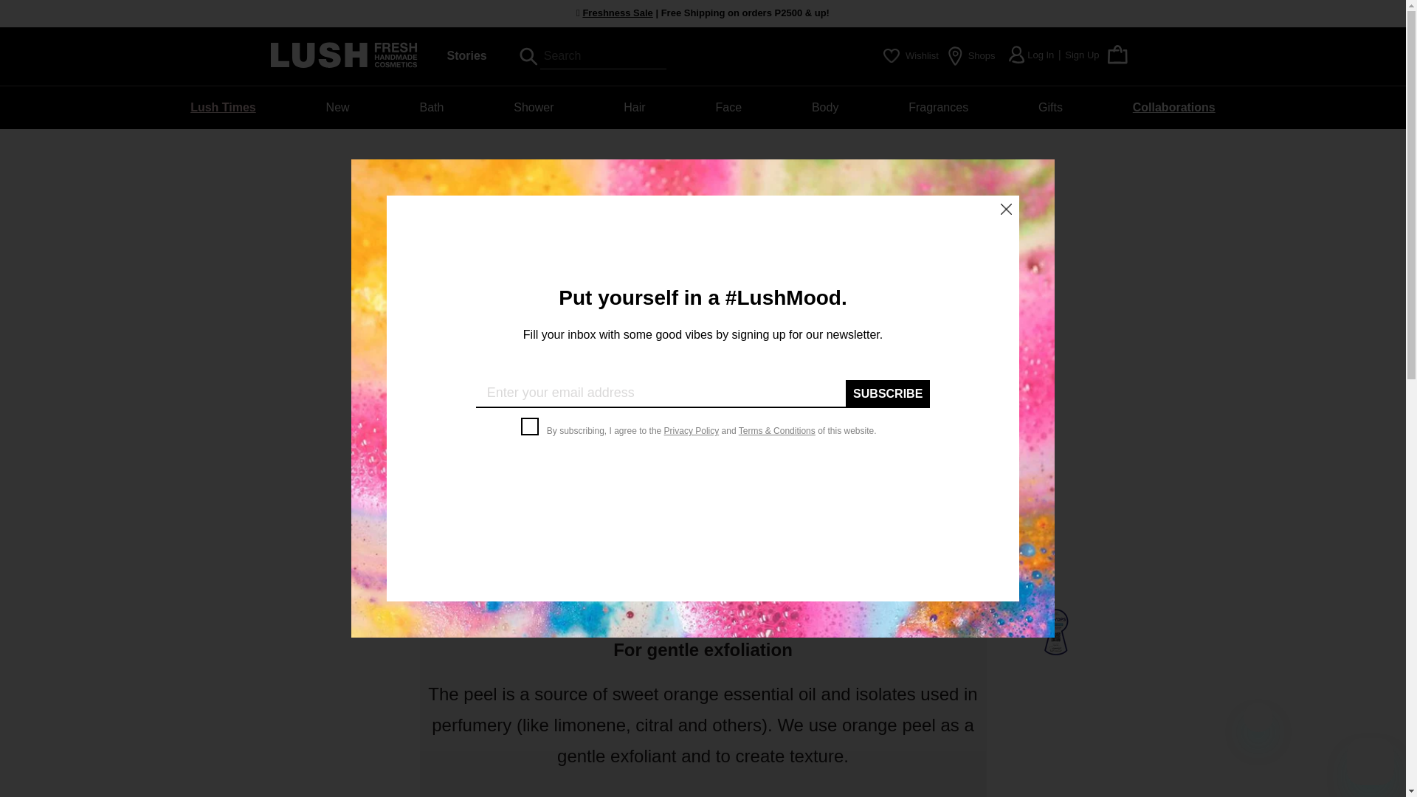  I want to click on Bag, so click(1117, 55).